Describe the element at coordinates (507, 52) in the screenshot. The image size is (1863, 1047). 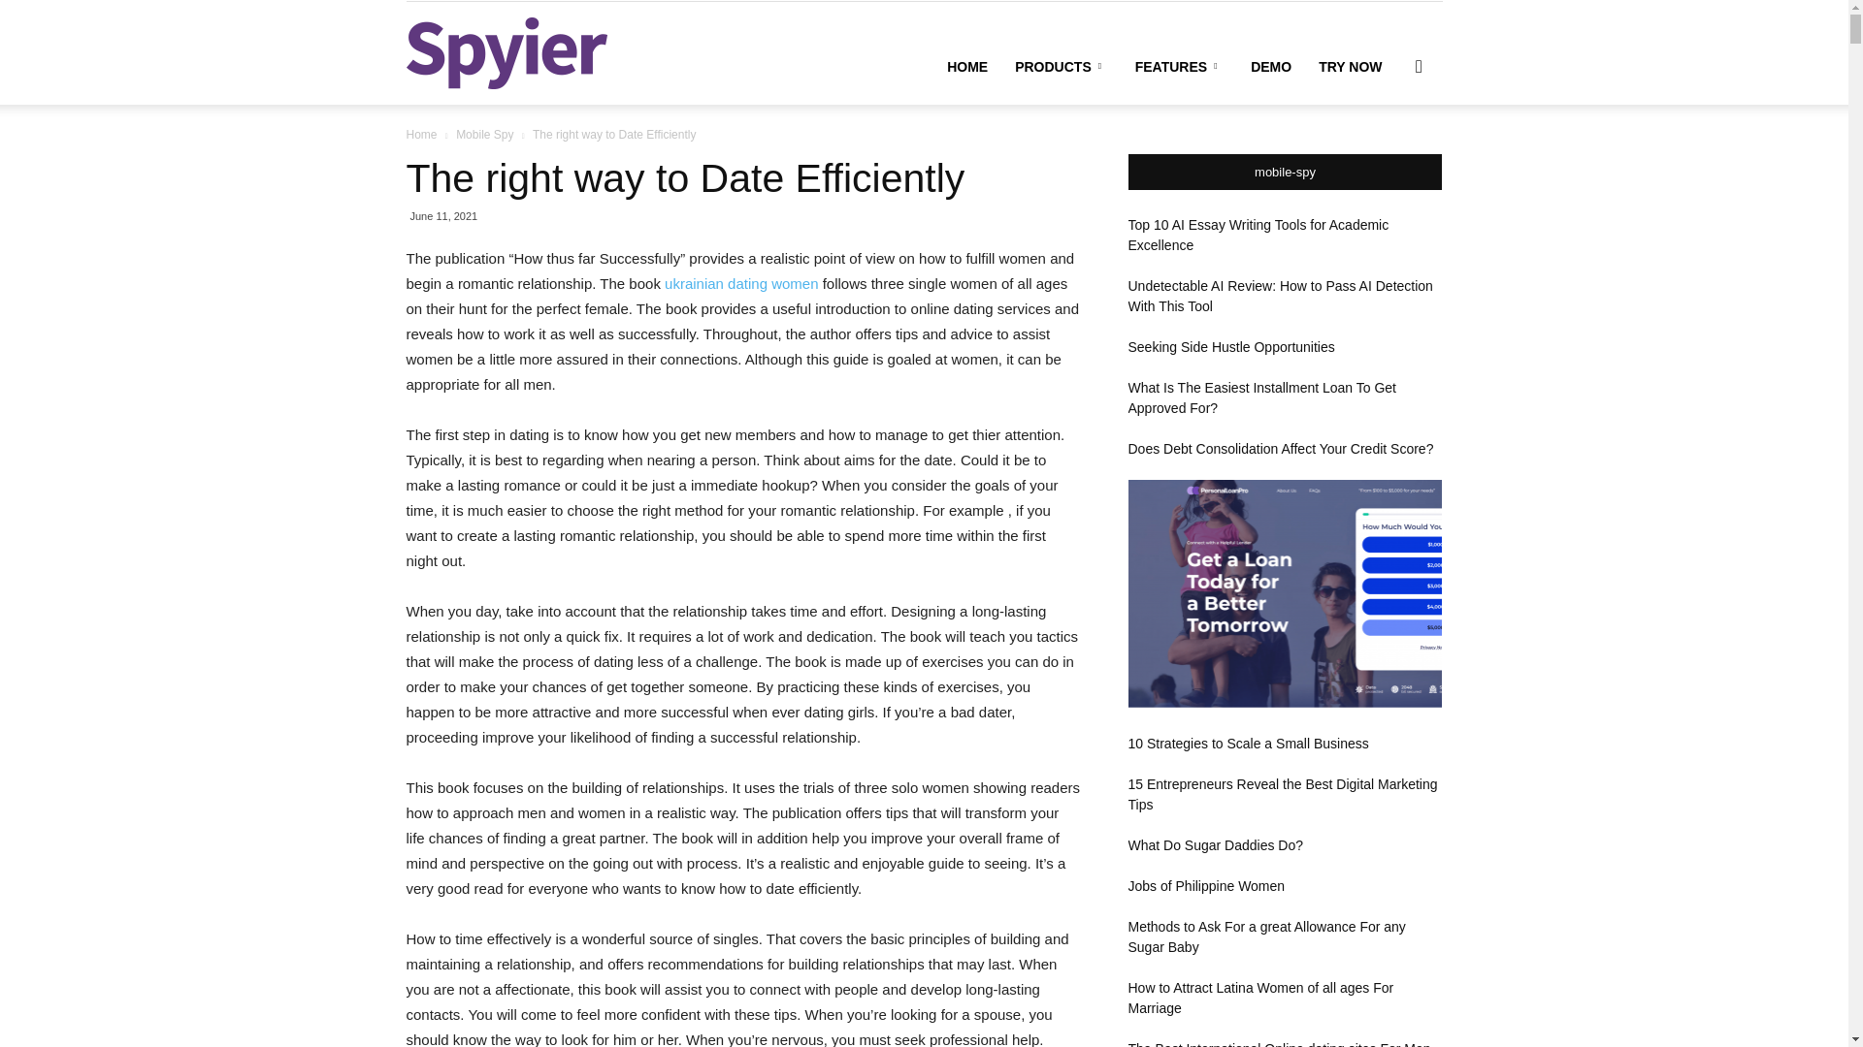
I see `Spyier` at that location.